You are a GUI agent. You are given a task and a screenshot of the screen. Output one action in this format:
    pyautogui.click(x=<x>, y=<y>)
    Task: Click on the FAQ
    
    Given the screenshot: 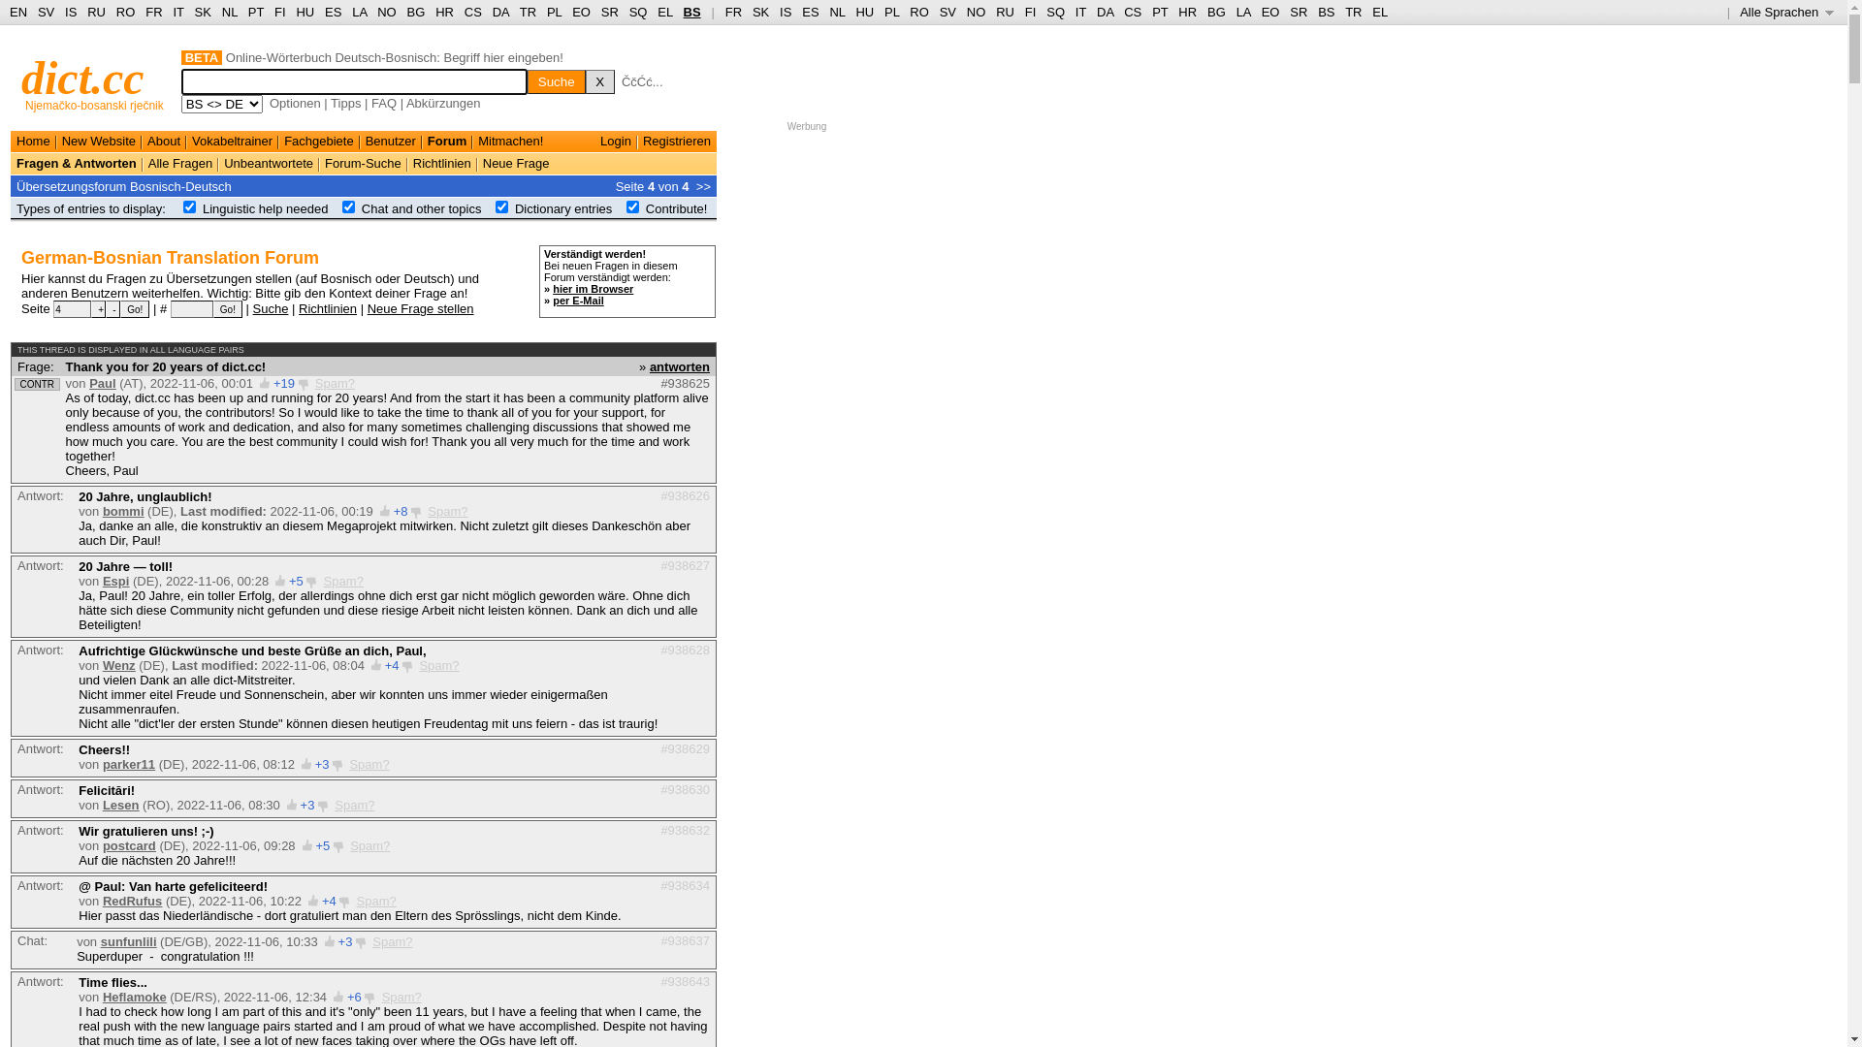 What is the action you would take?
    pyautogui.click(x=384, y=103)
    